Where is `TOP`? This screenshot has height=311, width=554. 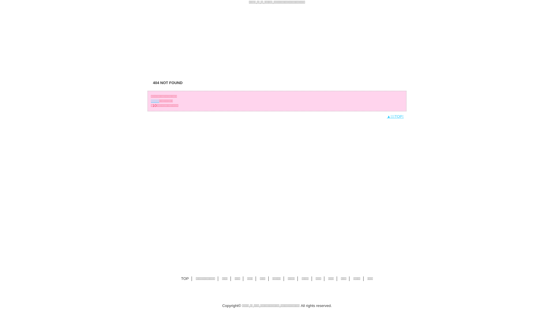
TOP is located at coordinates (159, 55).